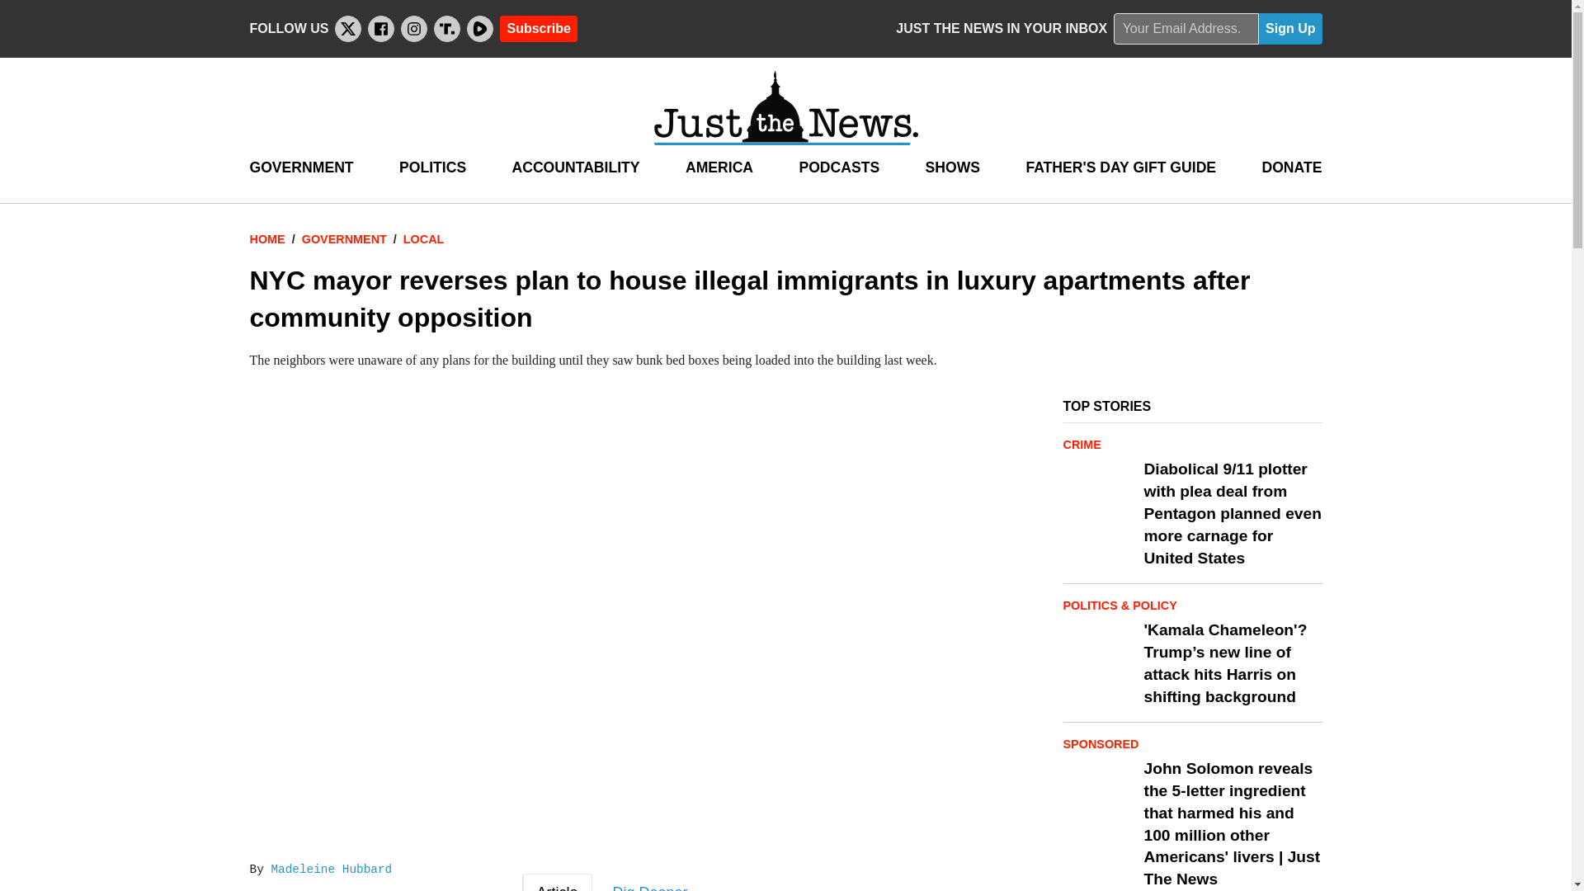 The width and height of the screenshot is (1584, 891). What do you see at coordinates (1290, 29) in the screenshot?
I see `Sign Up` at bounding box center [1290, 29].